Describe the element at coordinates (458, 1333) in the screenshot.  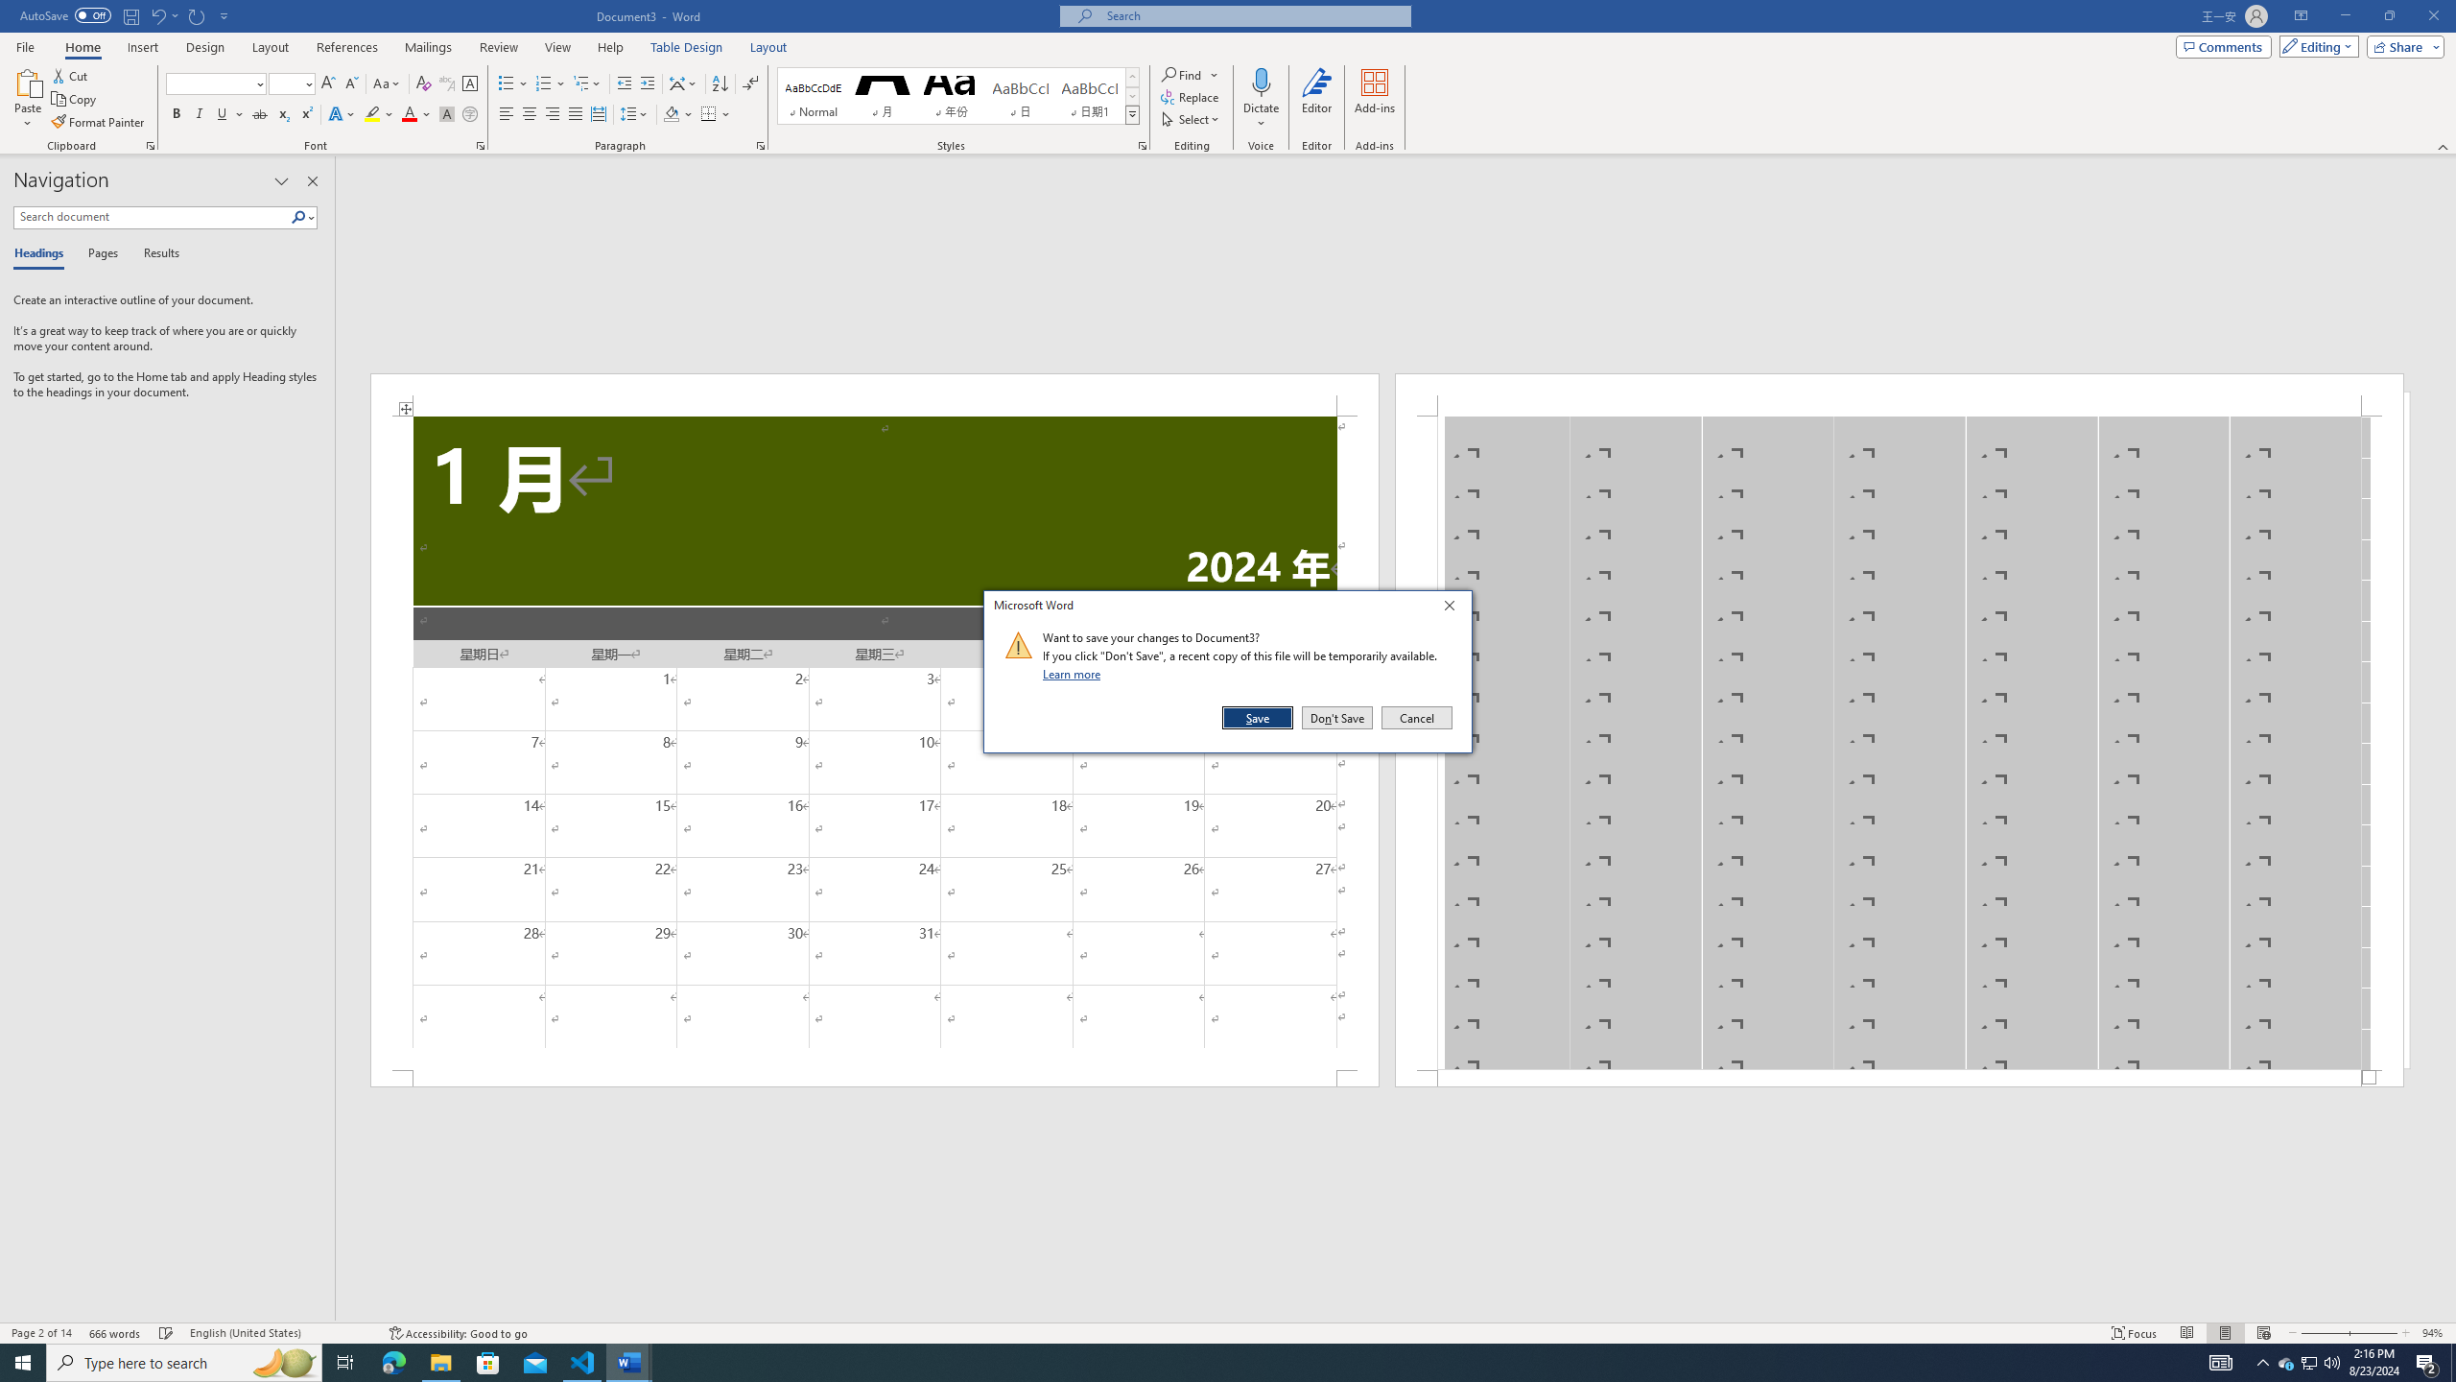
I see `Accessibility Checker Accessibility: Good to go` at that location.